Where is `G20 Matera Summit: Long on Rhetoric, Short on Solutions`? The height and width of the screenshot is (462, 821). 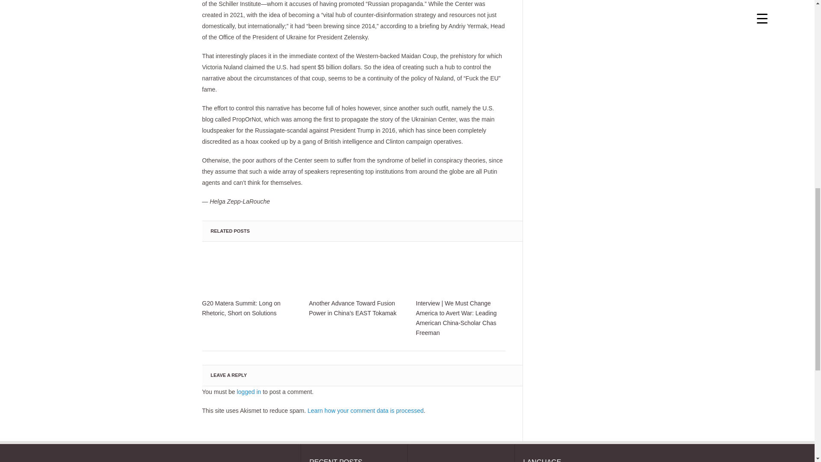
G20 Matera Summit: Long on Rhetoric, Short on Solutions is located at coordinates (246, 273).